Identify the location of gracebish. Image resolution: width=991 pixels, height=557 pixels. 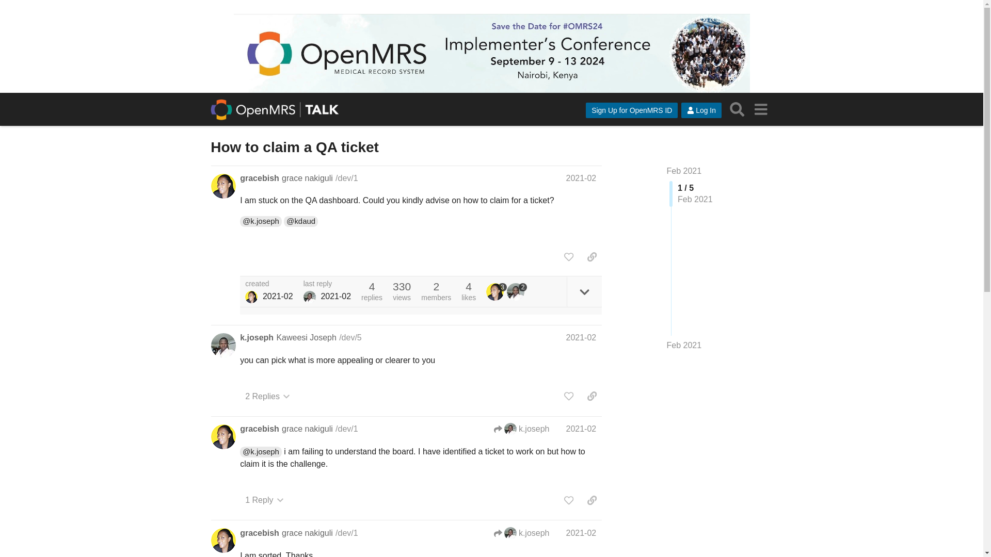
(259, 178).